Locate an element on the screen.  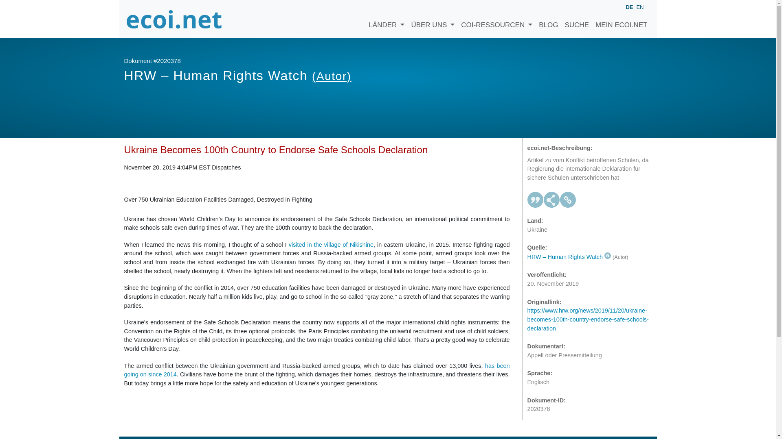
EN is located at coordinates (639, 7).